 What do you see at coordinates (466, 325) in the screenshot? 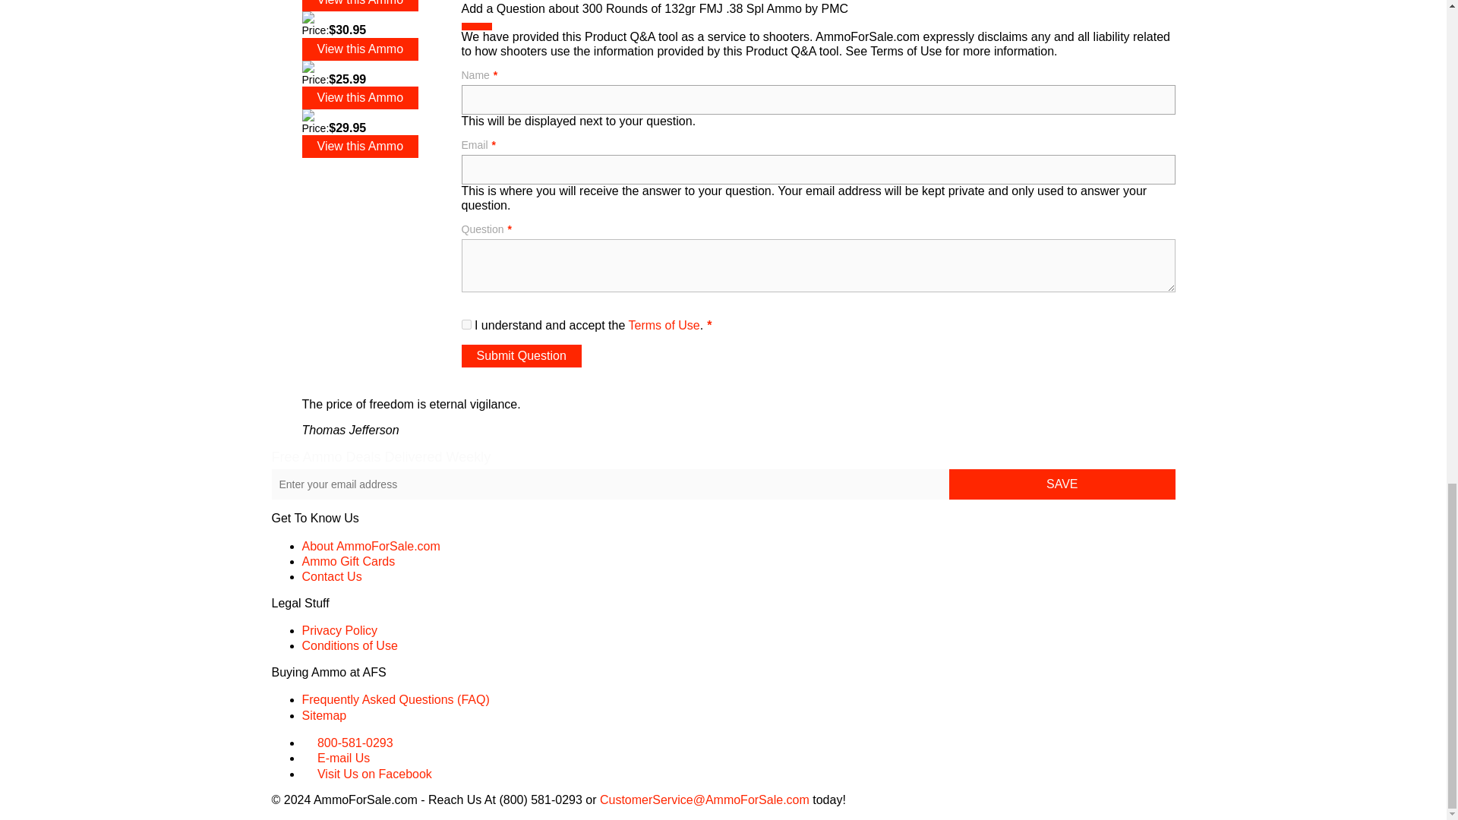
I see `on` at bounding box center [466, 325].